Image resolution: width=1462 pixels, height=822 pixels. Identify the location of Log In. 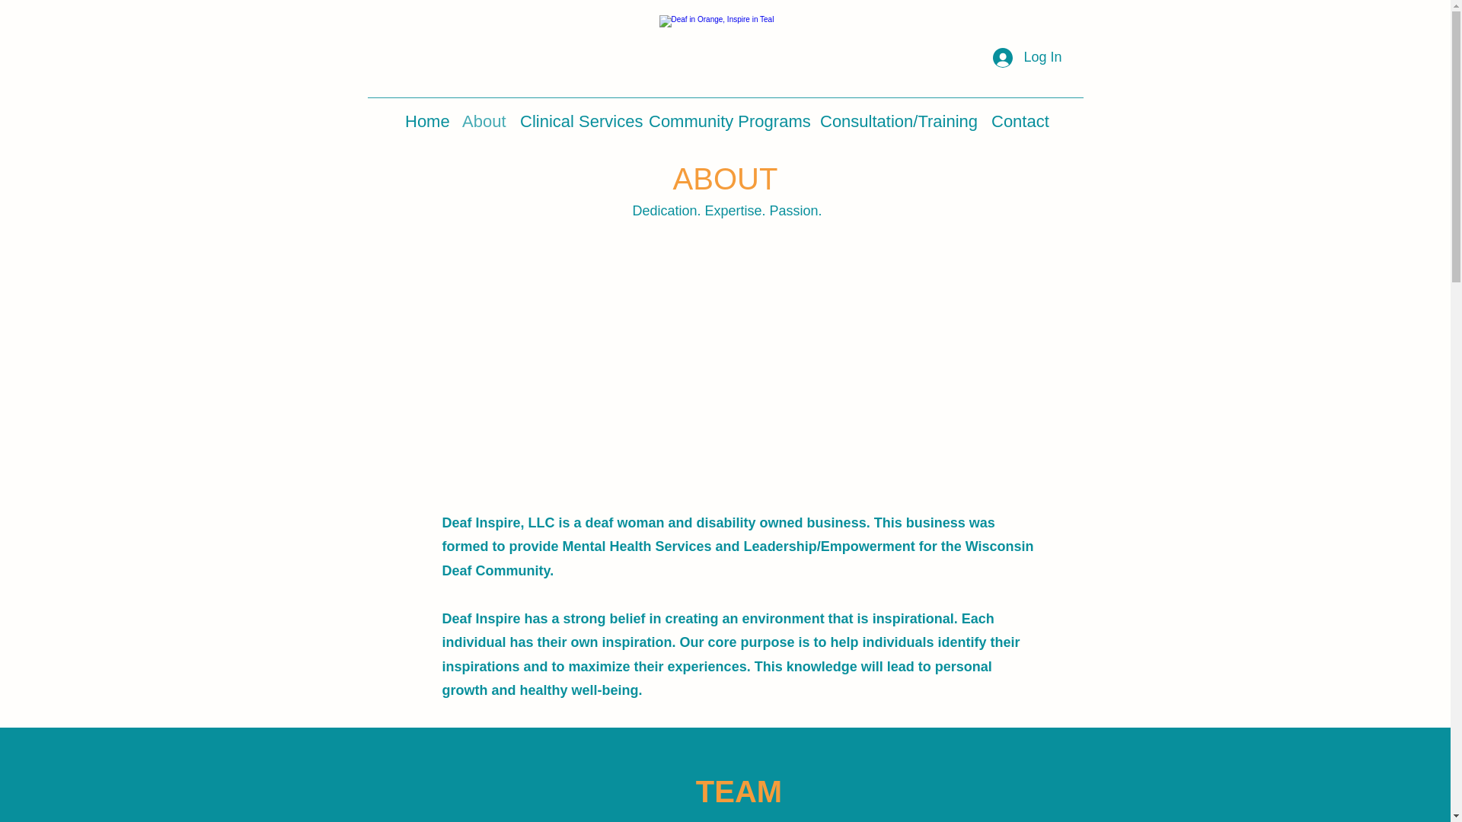
(1026, 58).